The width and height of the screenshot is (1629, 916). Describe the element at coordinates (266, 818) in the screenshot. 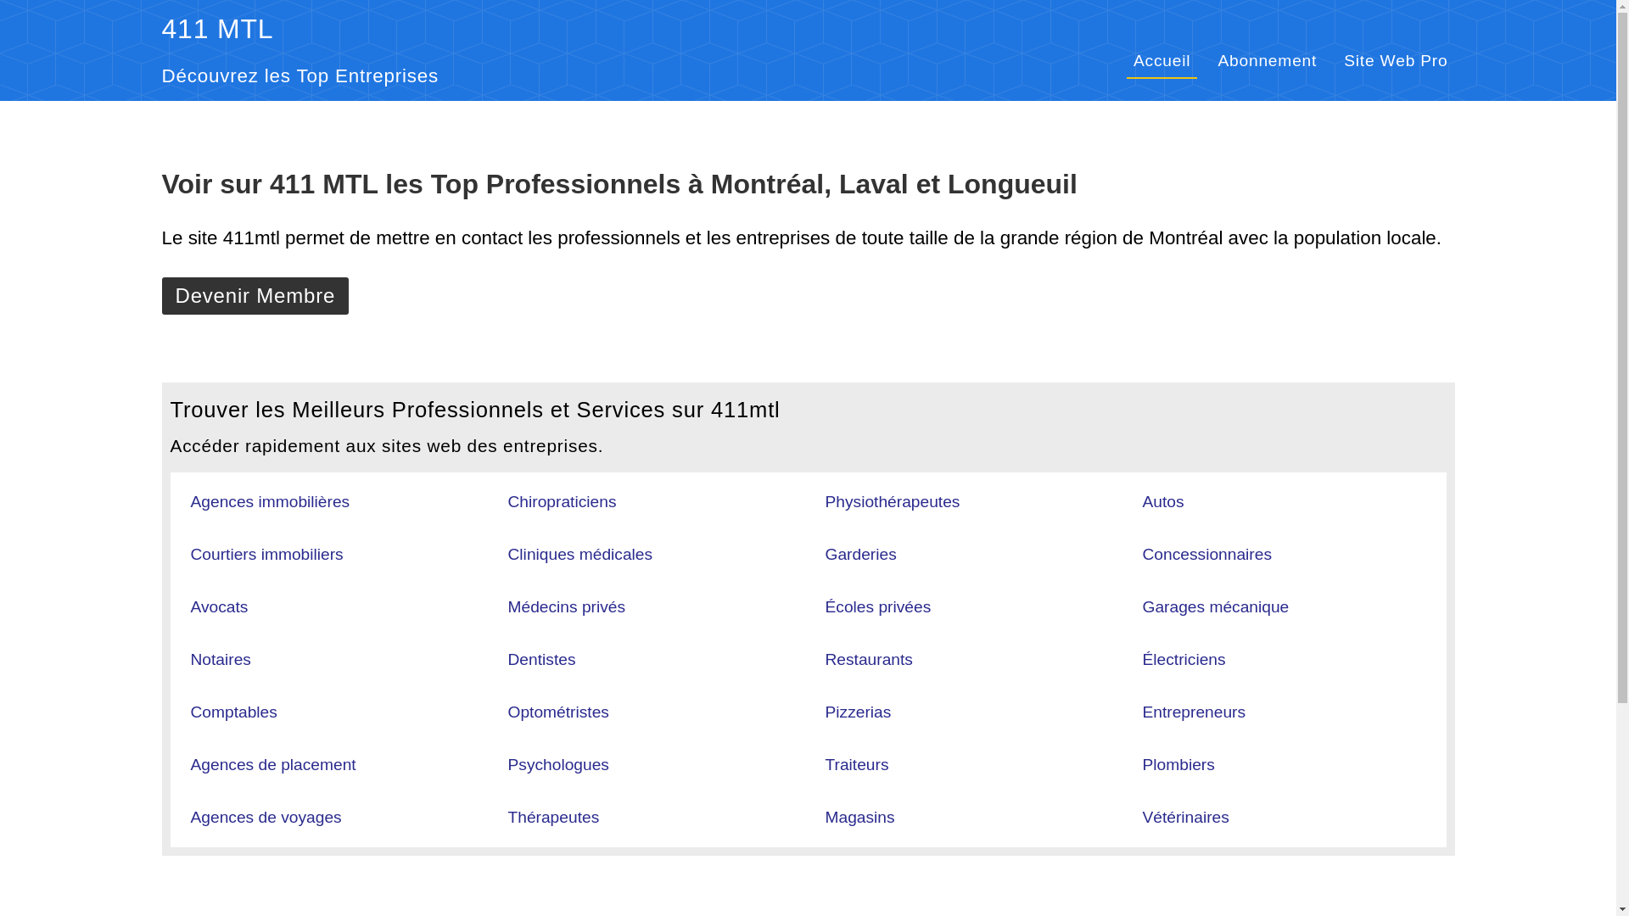

I see `Agences de voyages` at that location.